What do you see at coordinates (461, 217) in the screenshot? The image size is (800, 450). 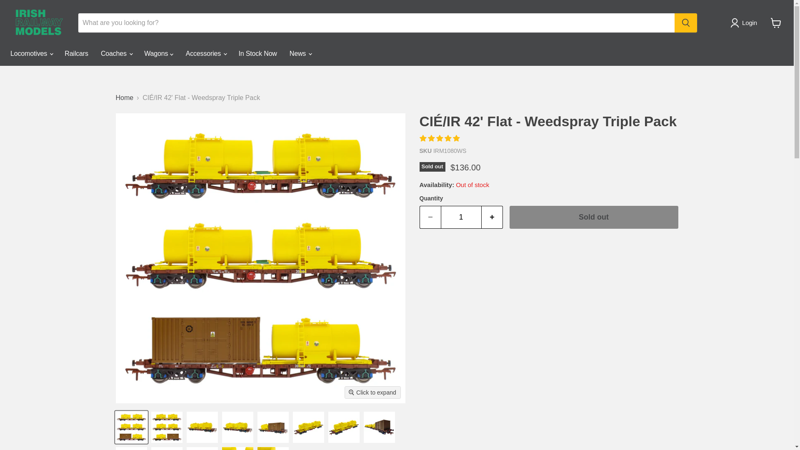 I see `1` at bounding box center [461, 217].